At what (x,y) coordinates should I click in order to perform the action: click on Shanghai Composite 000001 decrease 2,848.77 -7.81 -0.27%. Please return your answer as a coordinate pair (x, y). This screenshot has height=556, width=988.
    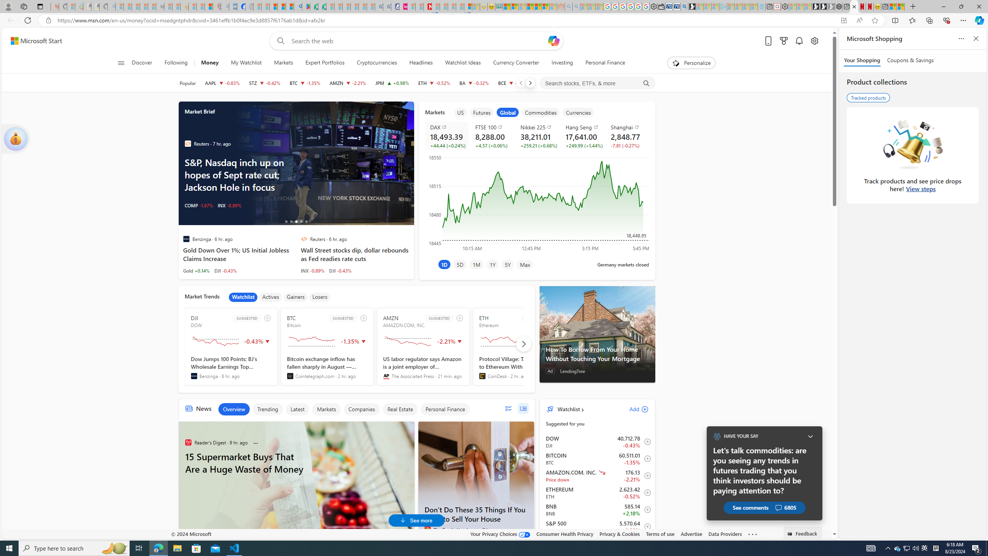
    Looking at the image, I should click on (627, 136).